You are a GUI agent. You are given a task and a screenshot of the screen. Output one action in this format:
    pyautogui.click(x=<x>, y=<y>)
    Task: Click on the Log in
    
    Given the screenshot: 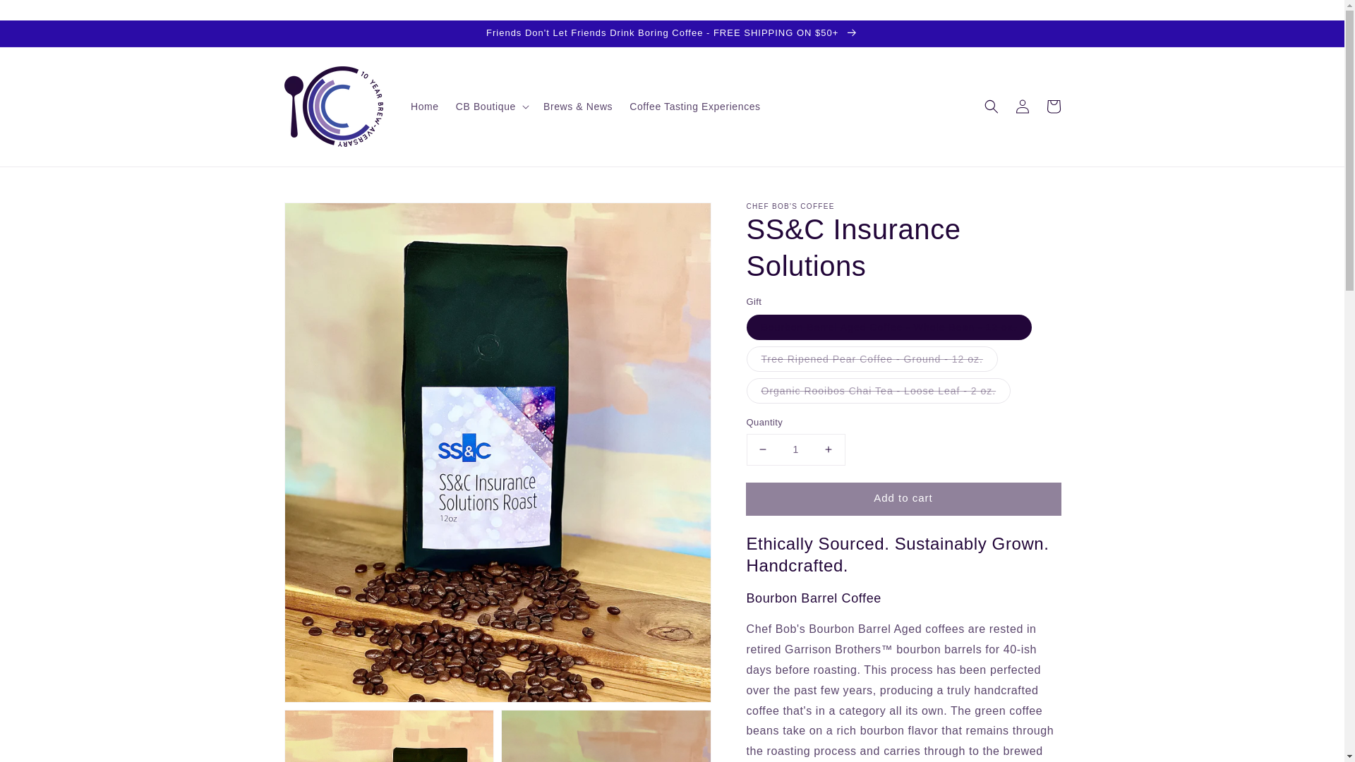 What is the action you would take?
    pyautogui.click(x=1022, y=106)
    